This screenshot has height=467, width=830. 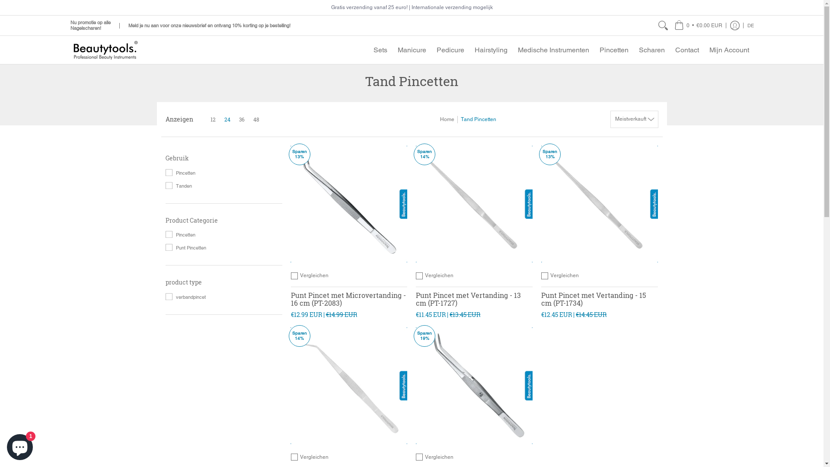 What do you see at coordinates (349, 204) in the screenshot?
I see `Kaufen Punt Pincet met Microvertanding - 16 cm (PT-2083)` at bounding box center [349, 204].